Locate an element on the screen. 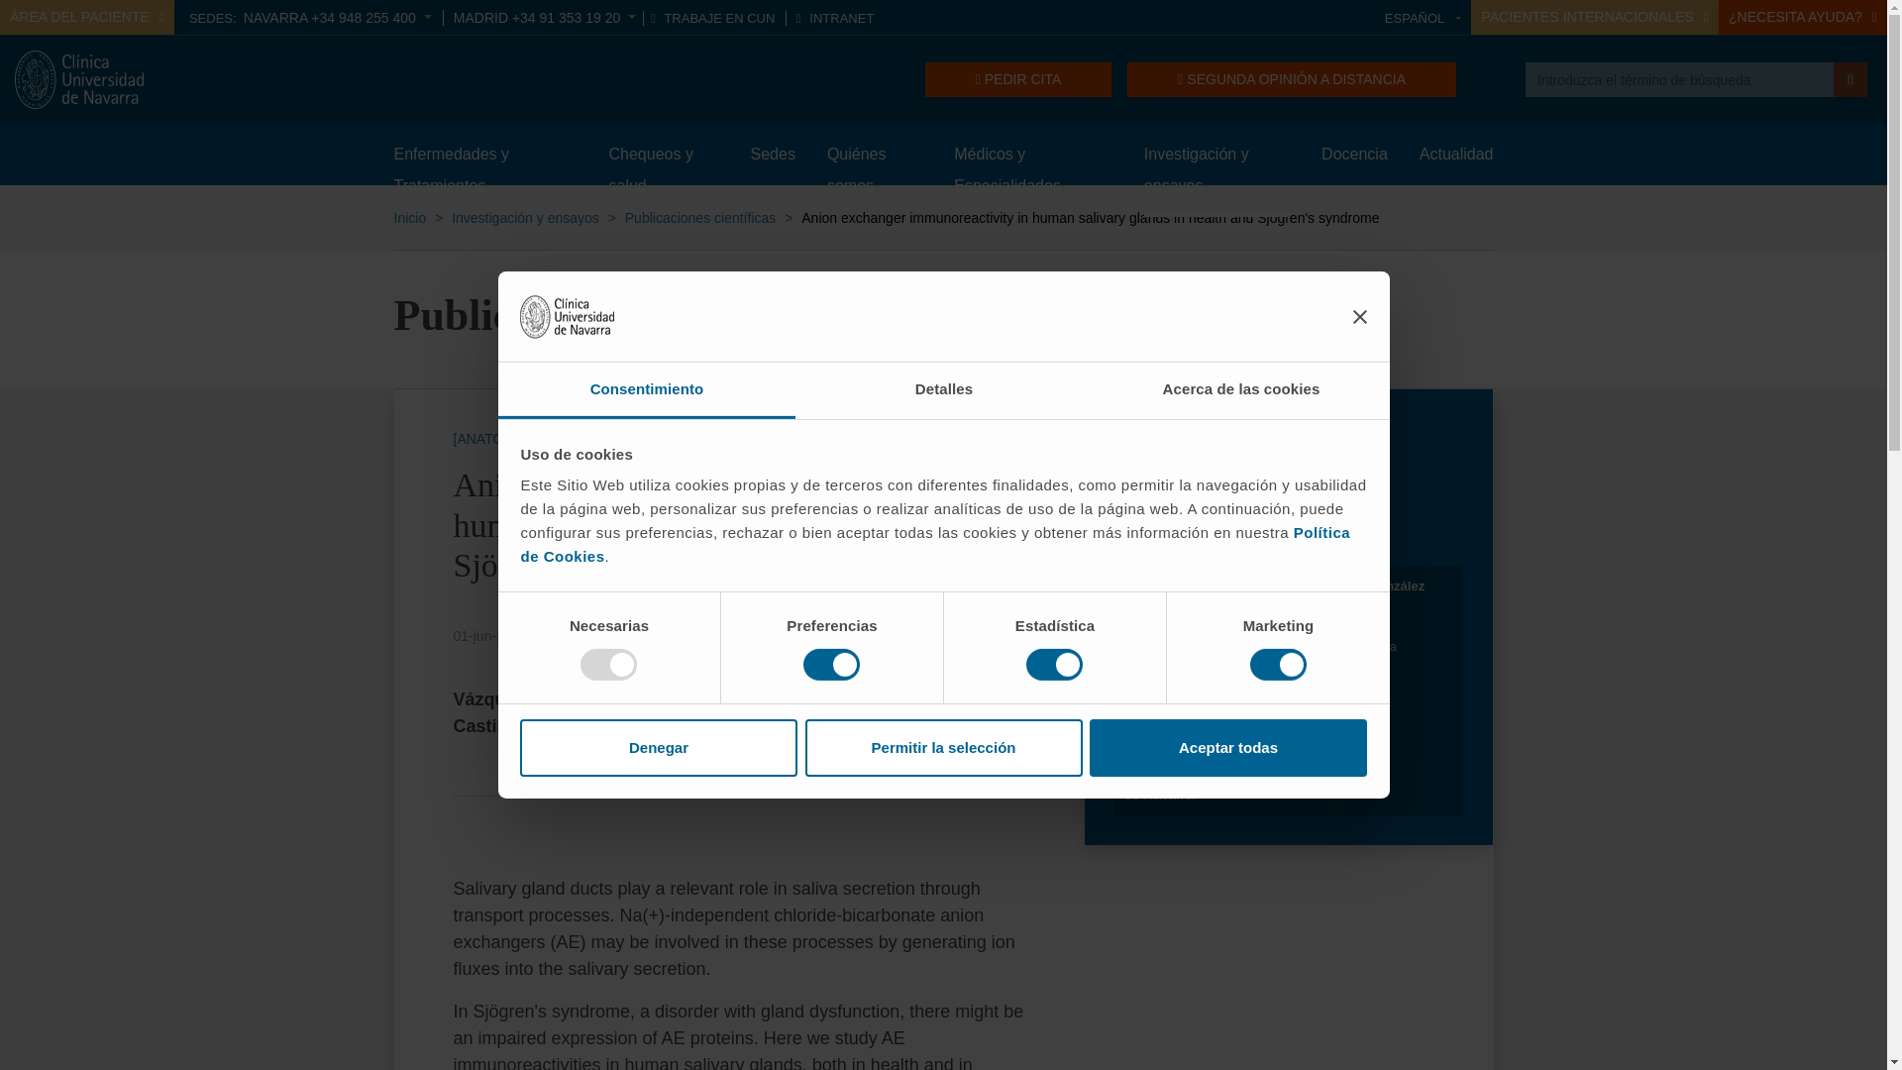 The height and width of the screenshot is (1070, 1902). MADRID is located at coordinates (545, 17).